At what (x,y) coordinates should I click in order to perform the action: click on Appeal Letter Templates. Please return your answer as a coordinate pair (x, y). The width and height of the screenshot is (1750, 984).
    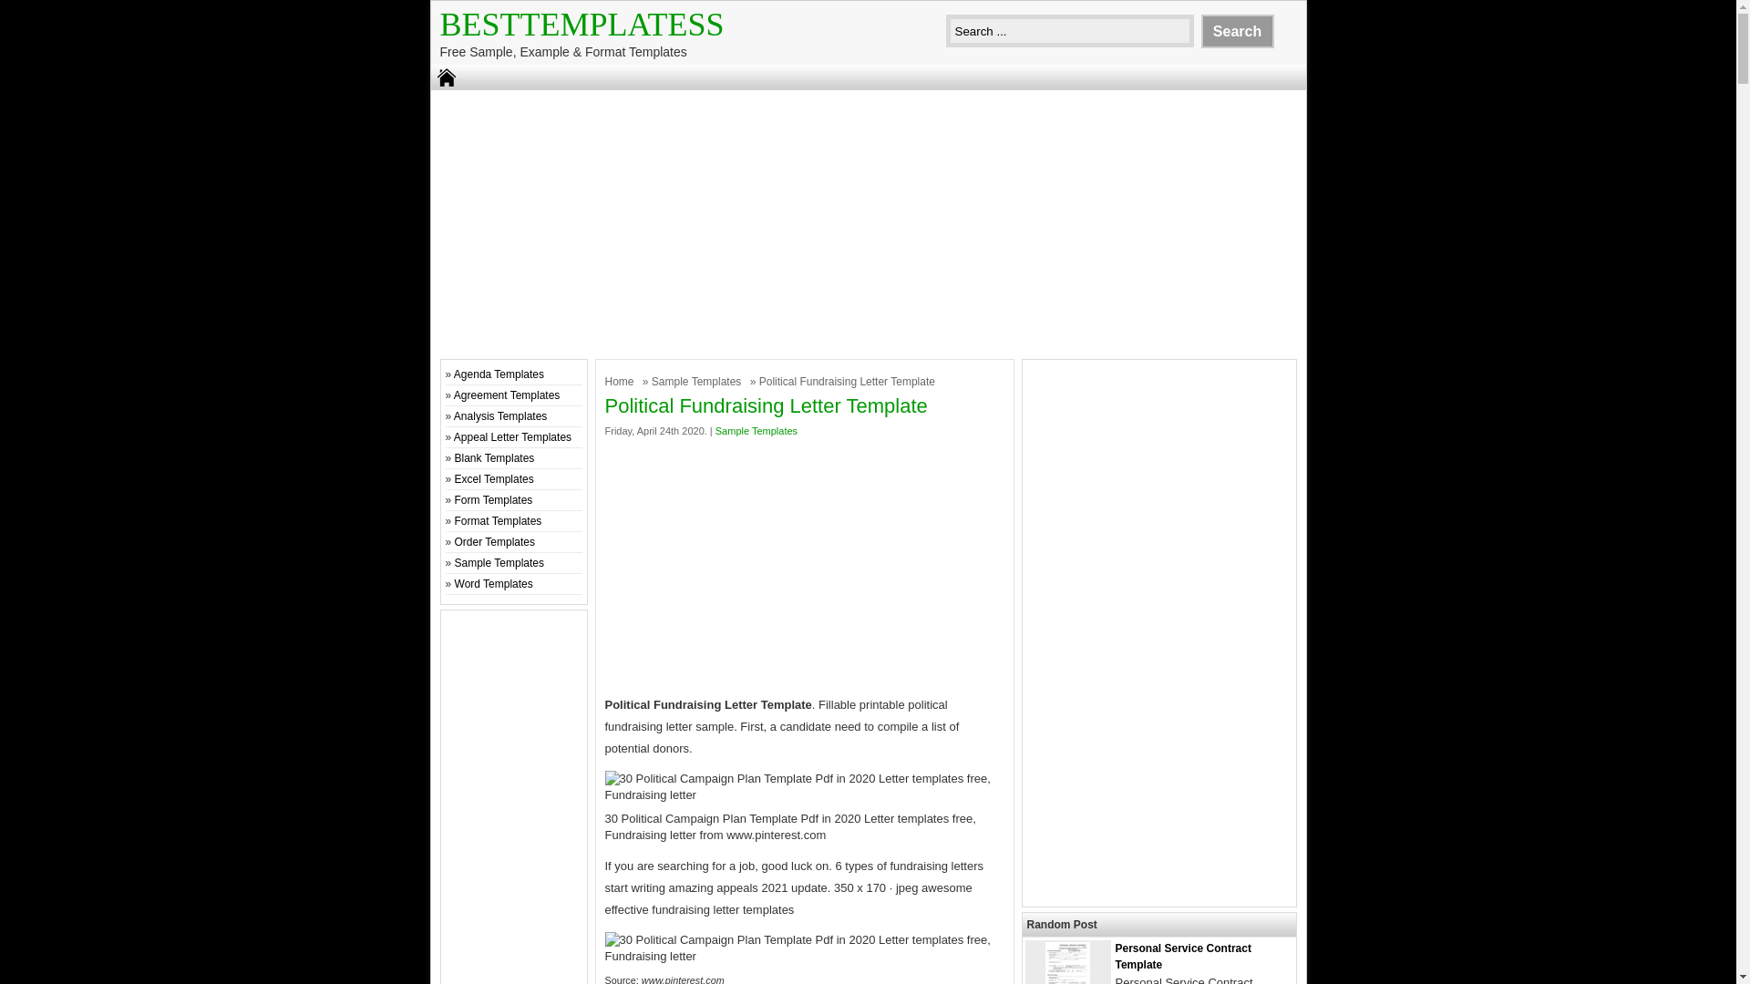
    Looking at the image, I should click on (512, 437).